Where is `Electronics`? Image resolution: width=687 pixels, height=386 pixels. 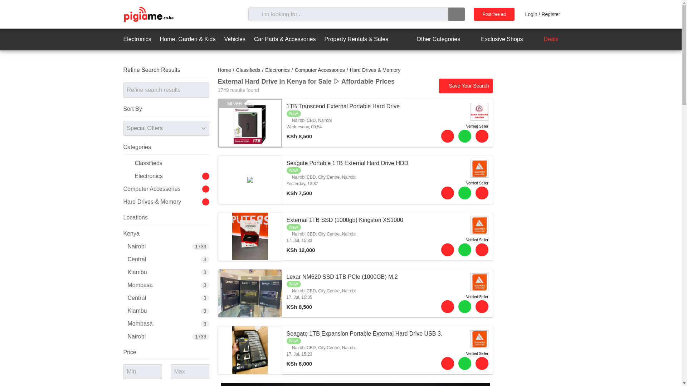 Electronics is located at coordinates (277, 70).